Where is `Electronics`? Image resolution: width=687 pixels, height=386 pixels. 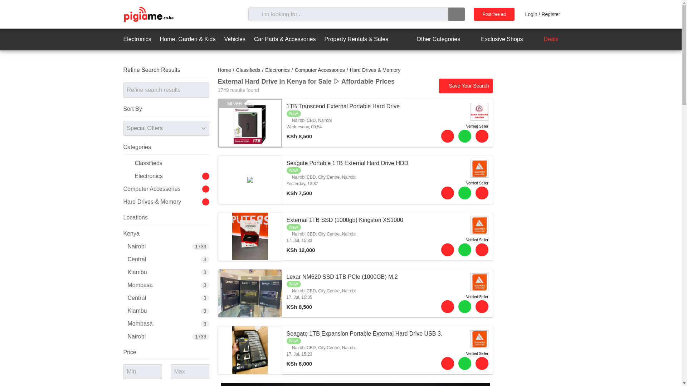 Electronics is located at coordinates (277, 70).